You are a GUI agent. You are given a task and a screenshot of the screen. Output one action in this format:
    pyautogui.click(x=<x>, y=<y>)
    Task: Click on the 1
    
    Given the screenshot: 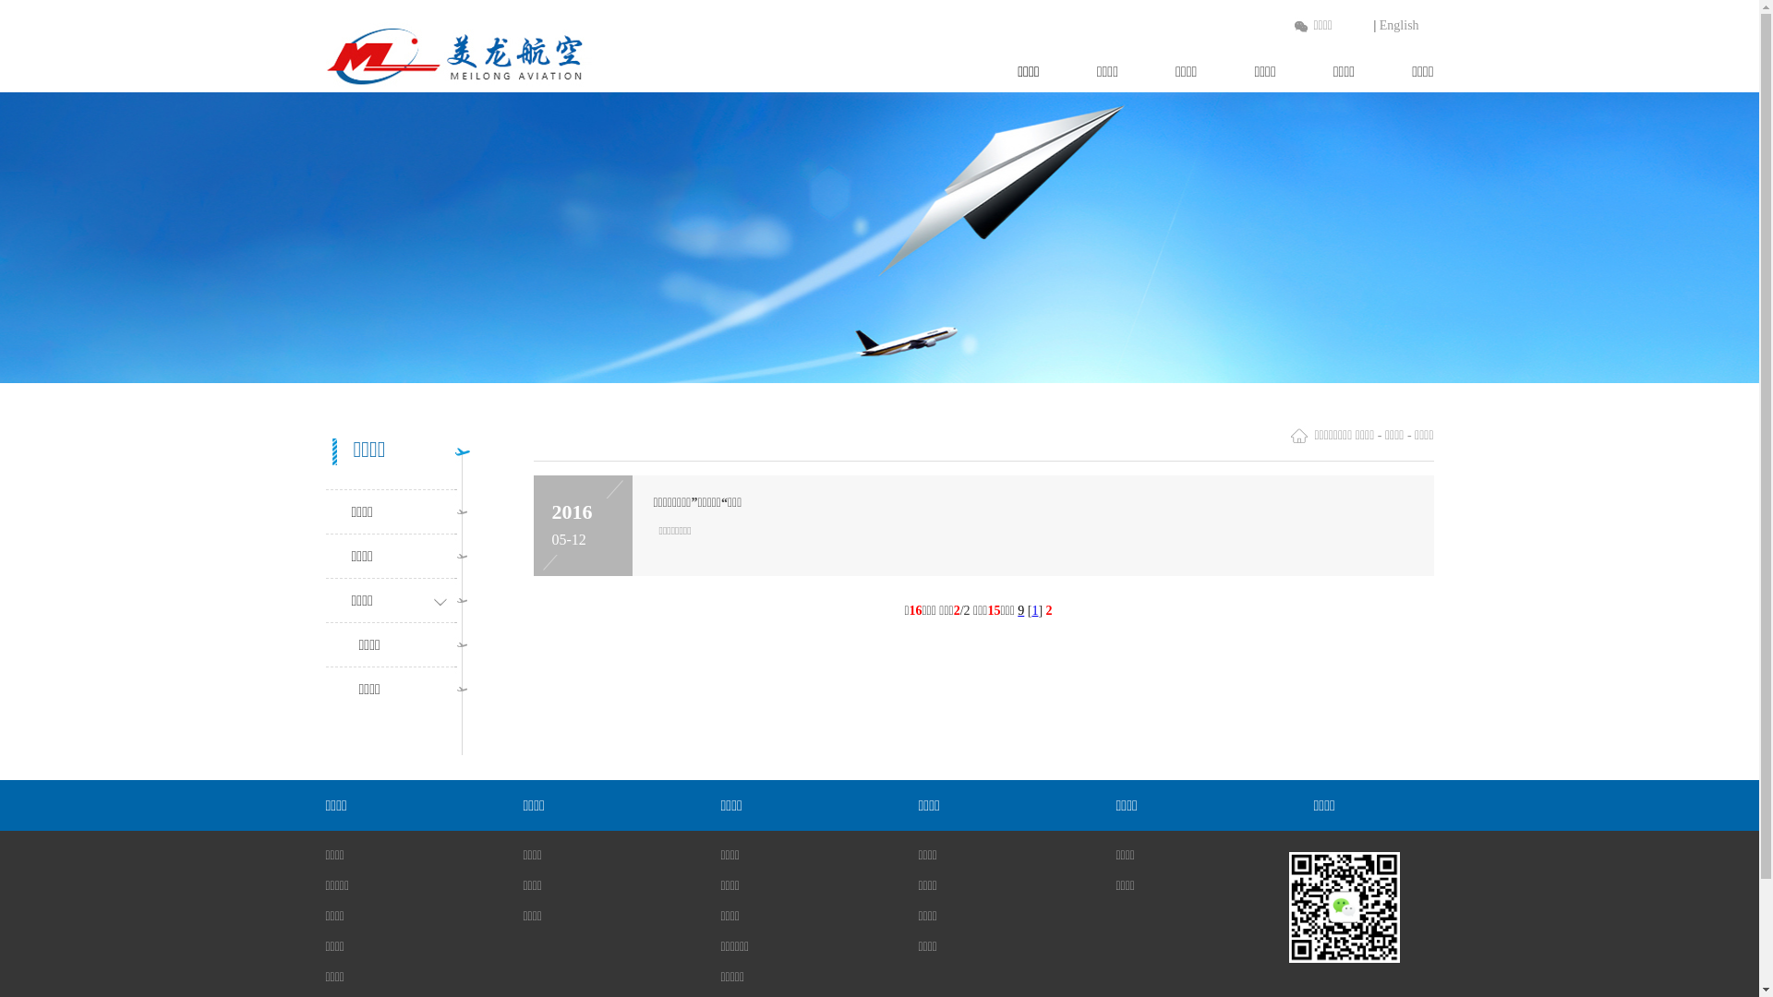 What is the action you would take?
    pyautogui.click(x=1034, y=611)
    